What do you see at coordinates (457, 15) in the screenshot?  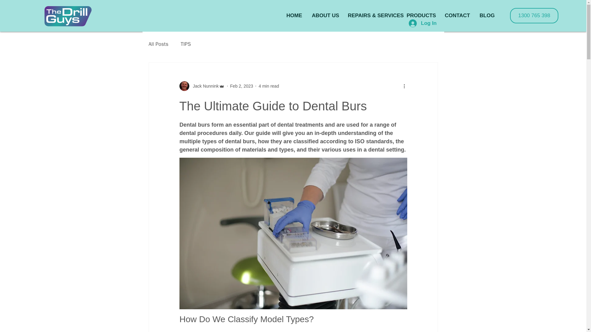 I see `CONTACT` at bounding box center [457, 15].